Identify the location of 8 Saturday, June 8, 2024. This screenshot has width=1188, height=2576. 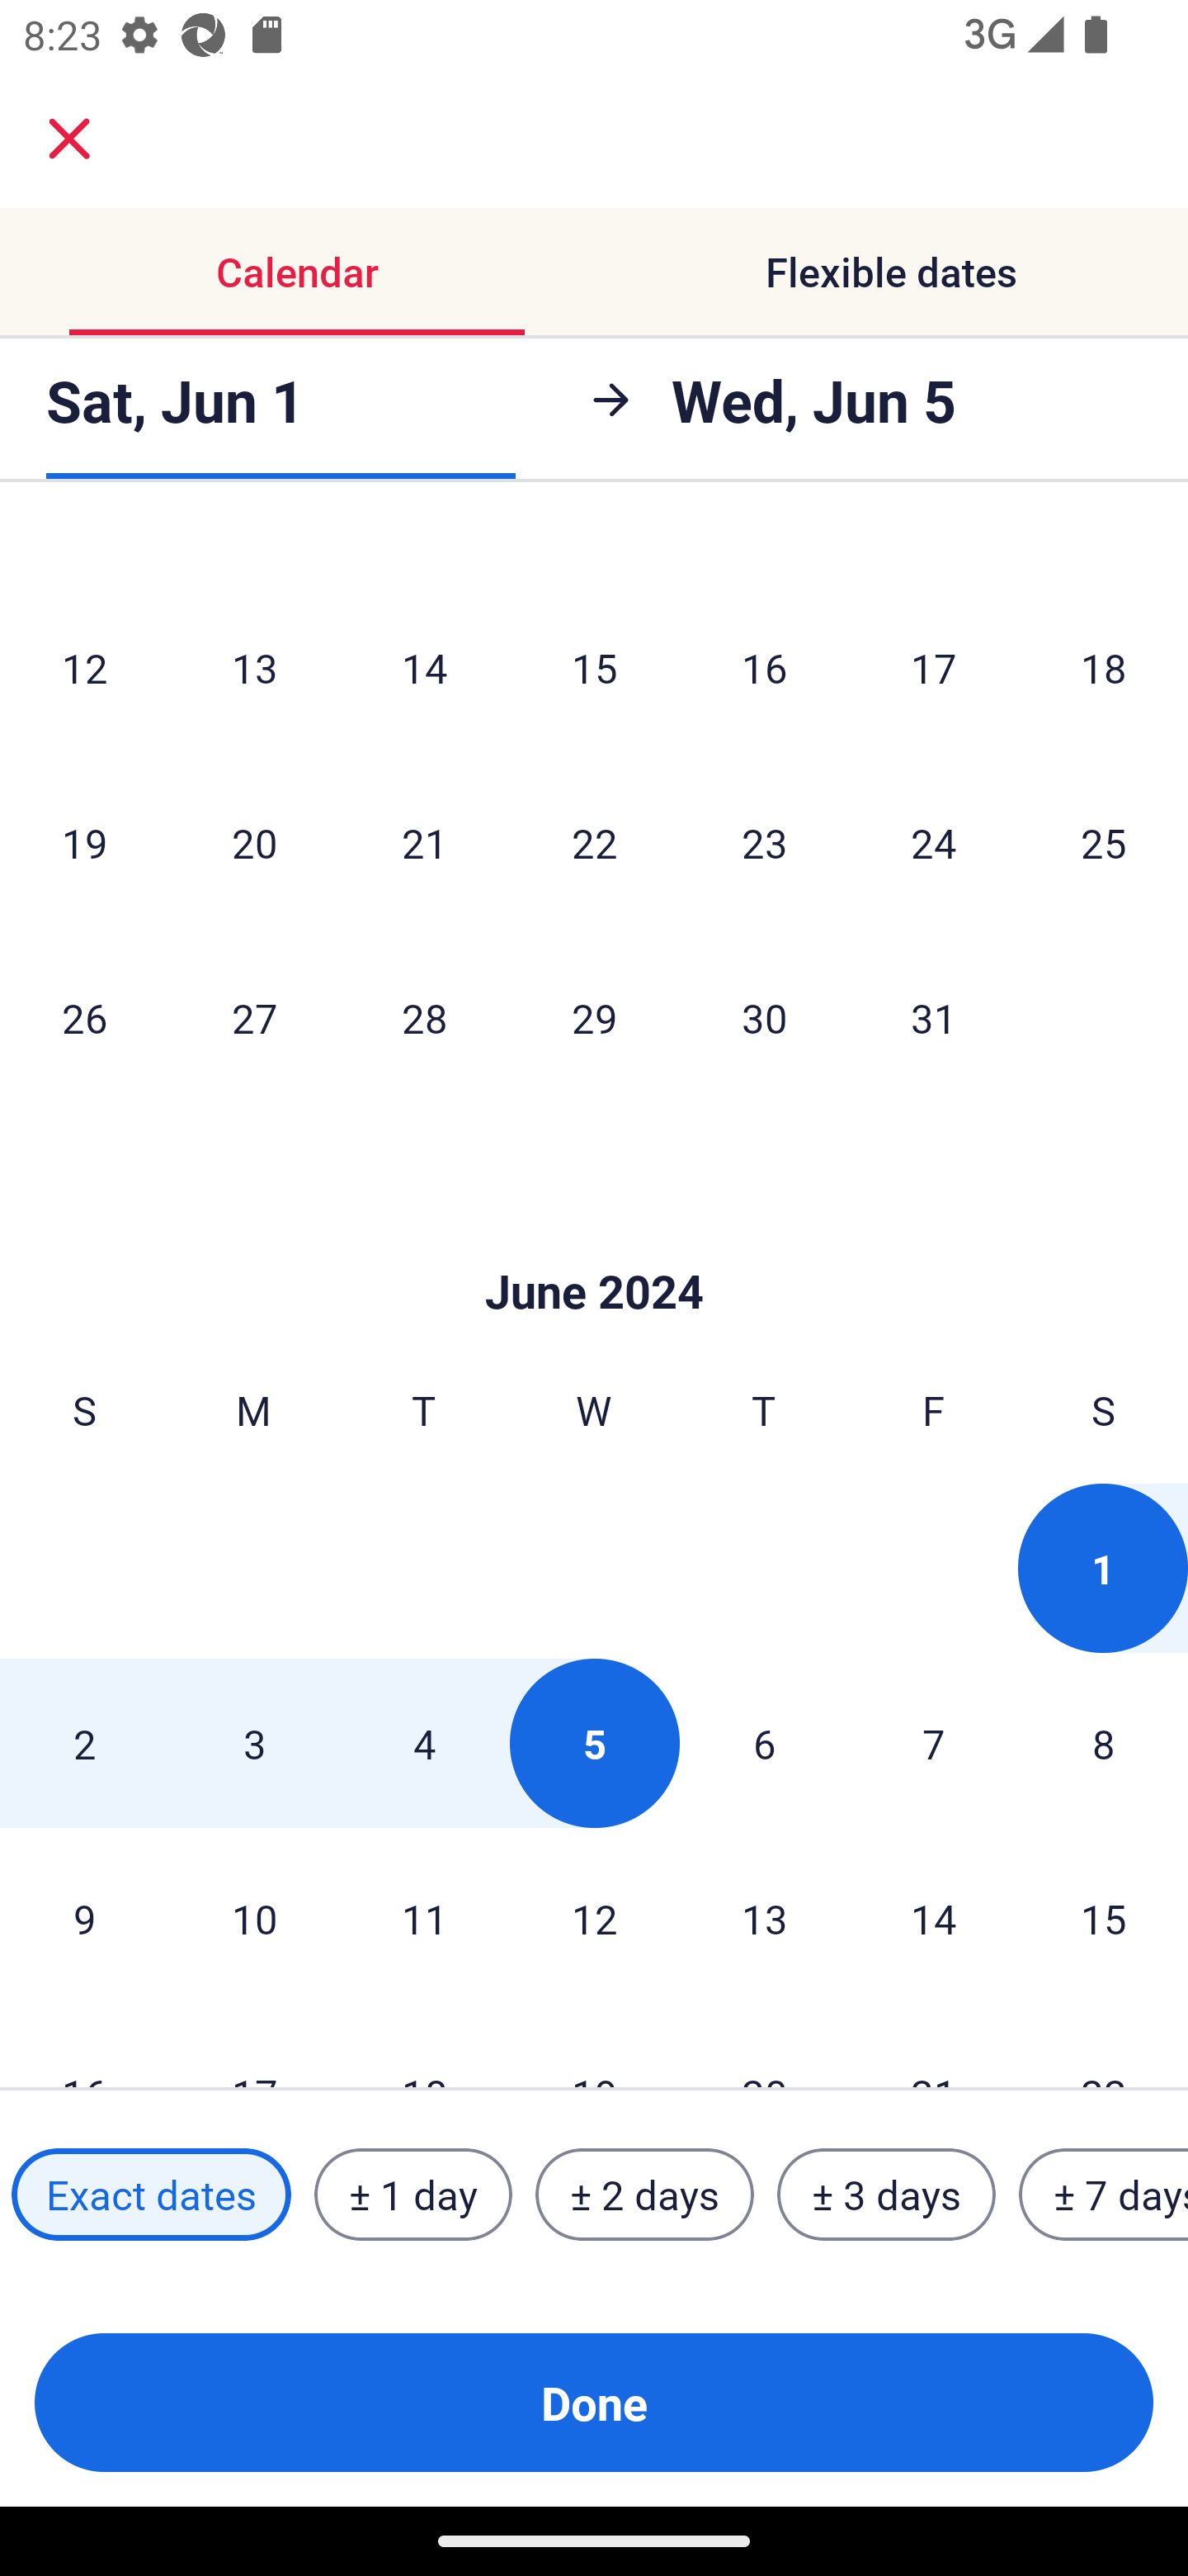
(1104, 1744).